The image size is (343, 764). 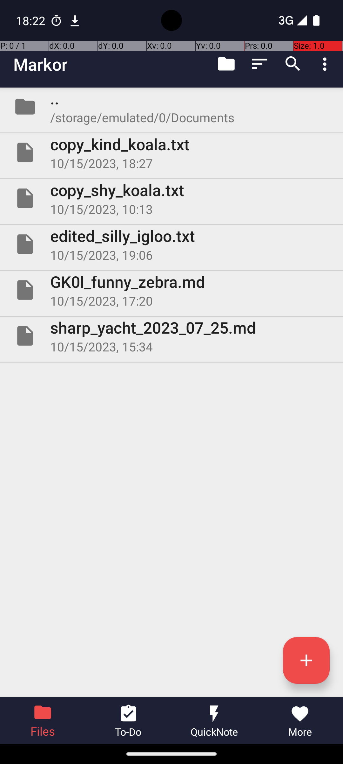 What do you see at coordinates (171, 152) in the screenshot?
I see `File copy_kind_koala.txt ` at bounding box center [171, 152].